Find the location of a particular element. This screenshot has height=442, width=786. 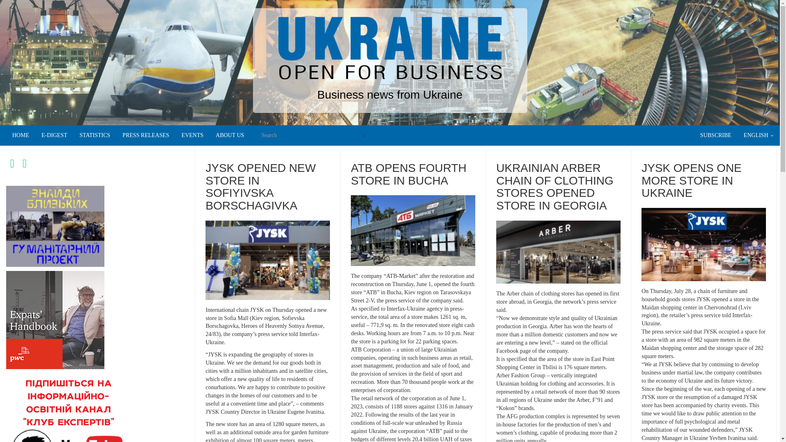

Statistics is located at coordinates (95, 135).